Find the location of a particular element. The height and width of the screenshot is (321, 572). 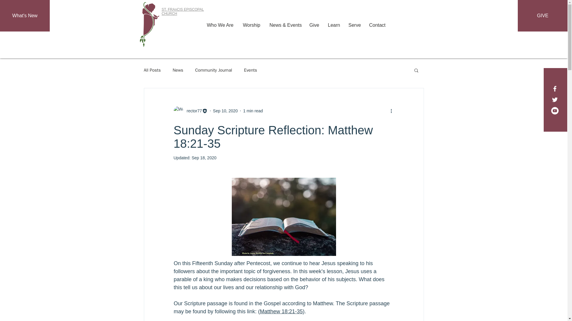

1 min read is located at coordinates (253, 111).